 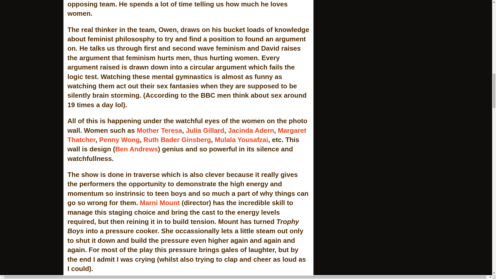 I want to click on Marni Mount, so click(x=160, y=203).